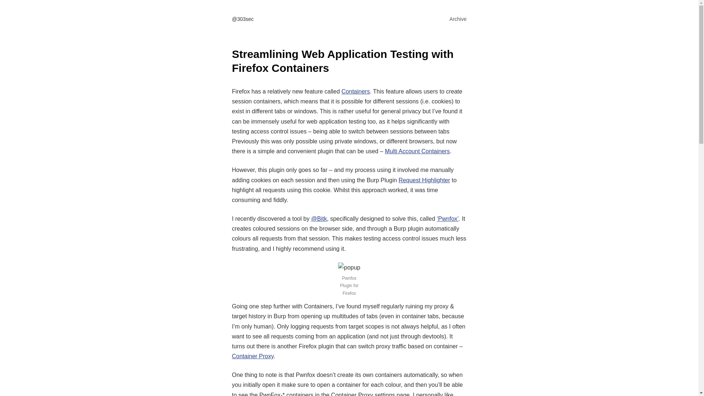 The width and height of the screenshot is (704, 396). I want to click on Streamlining Web Application Testing with Firefox Containers, so click(342, 61).